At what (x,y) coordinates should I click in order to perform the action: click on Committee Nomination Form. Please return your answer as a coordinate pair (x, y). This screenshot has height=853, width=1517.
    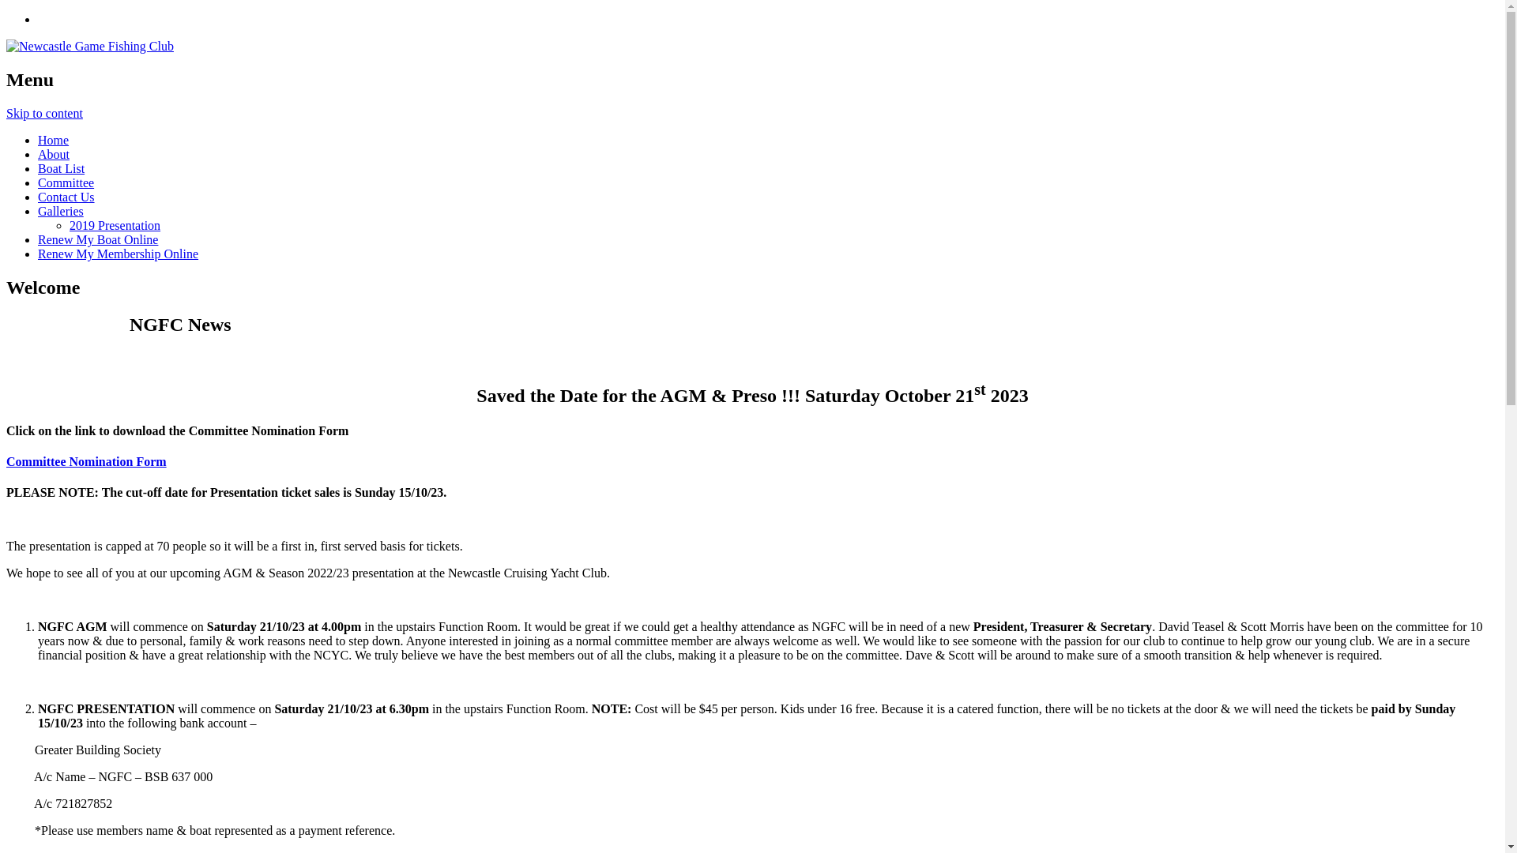
    Looking at the image, I should click on (87, 461).